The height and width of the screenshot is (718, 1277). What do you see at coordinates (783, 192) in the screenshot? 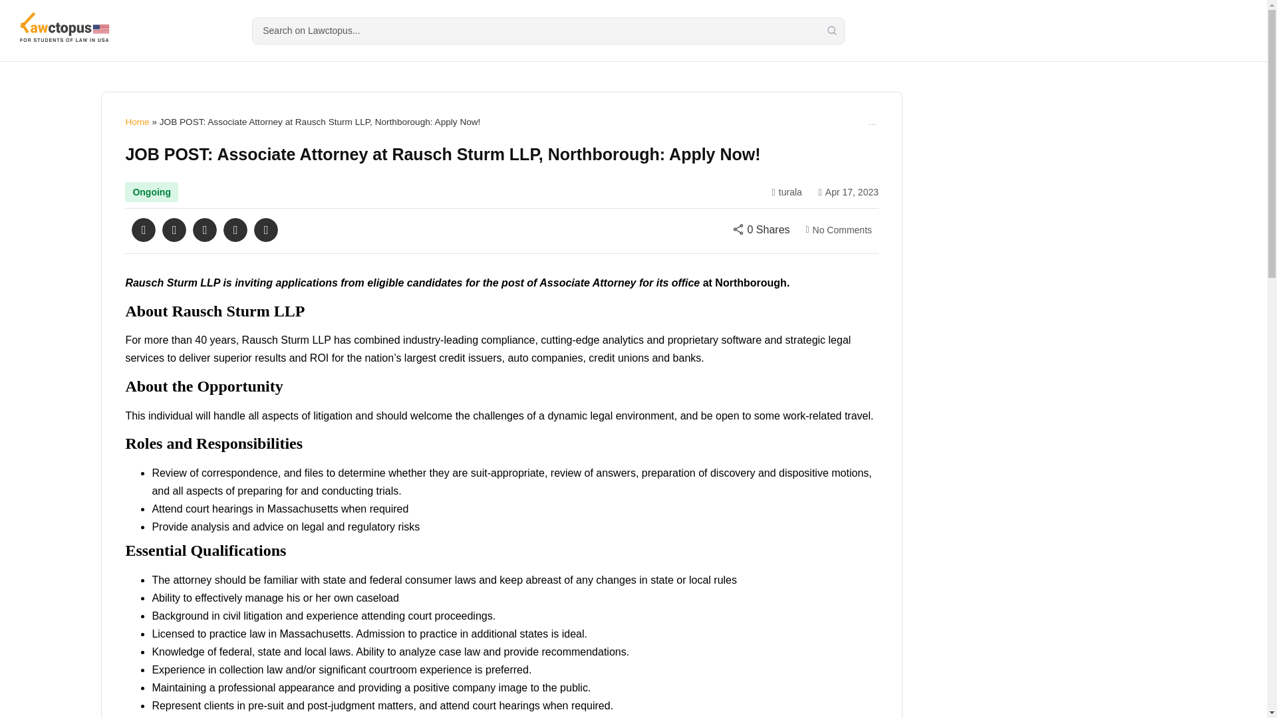
I see `turala` at bounding box center [783, 192].